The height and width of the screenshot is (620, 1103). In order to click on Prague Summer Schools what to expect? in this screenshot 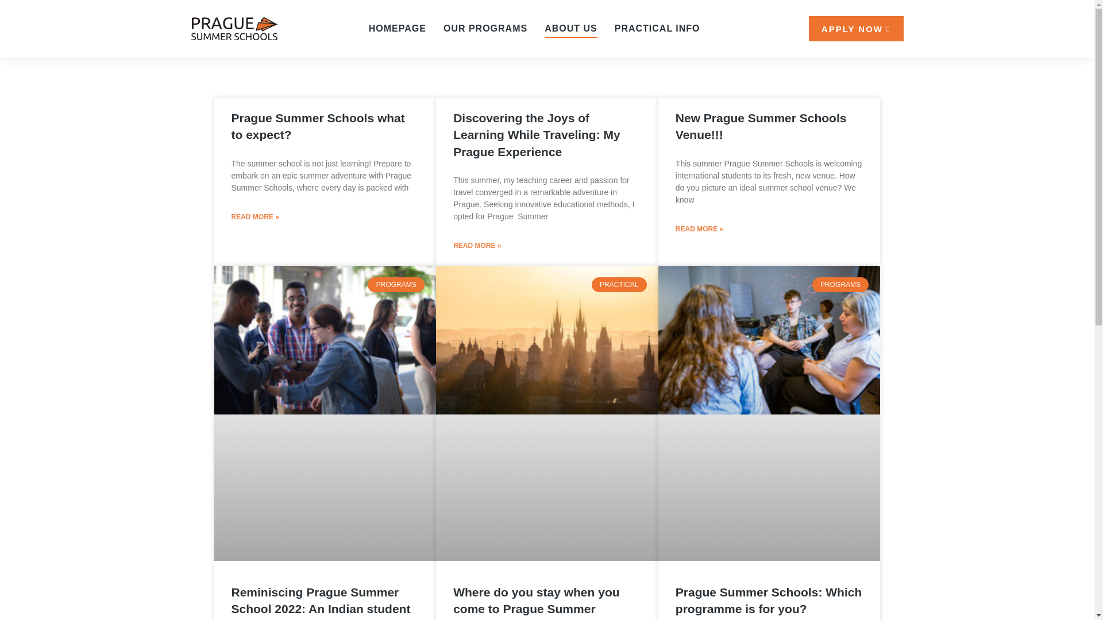, I will do `click(317, 126)`.